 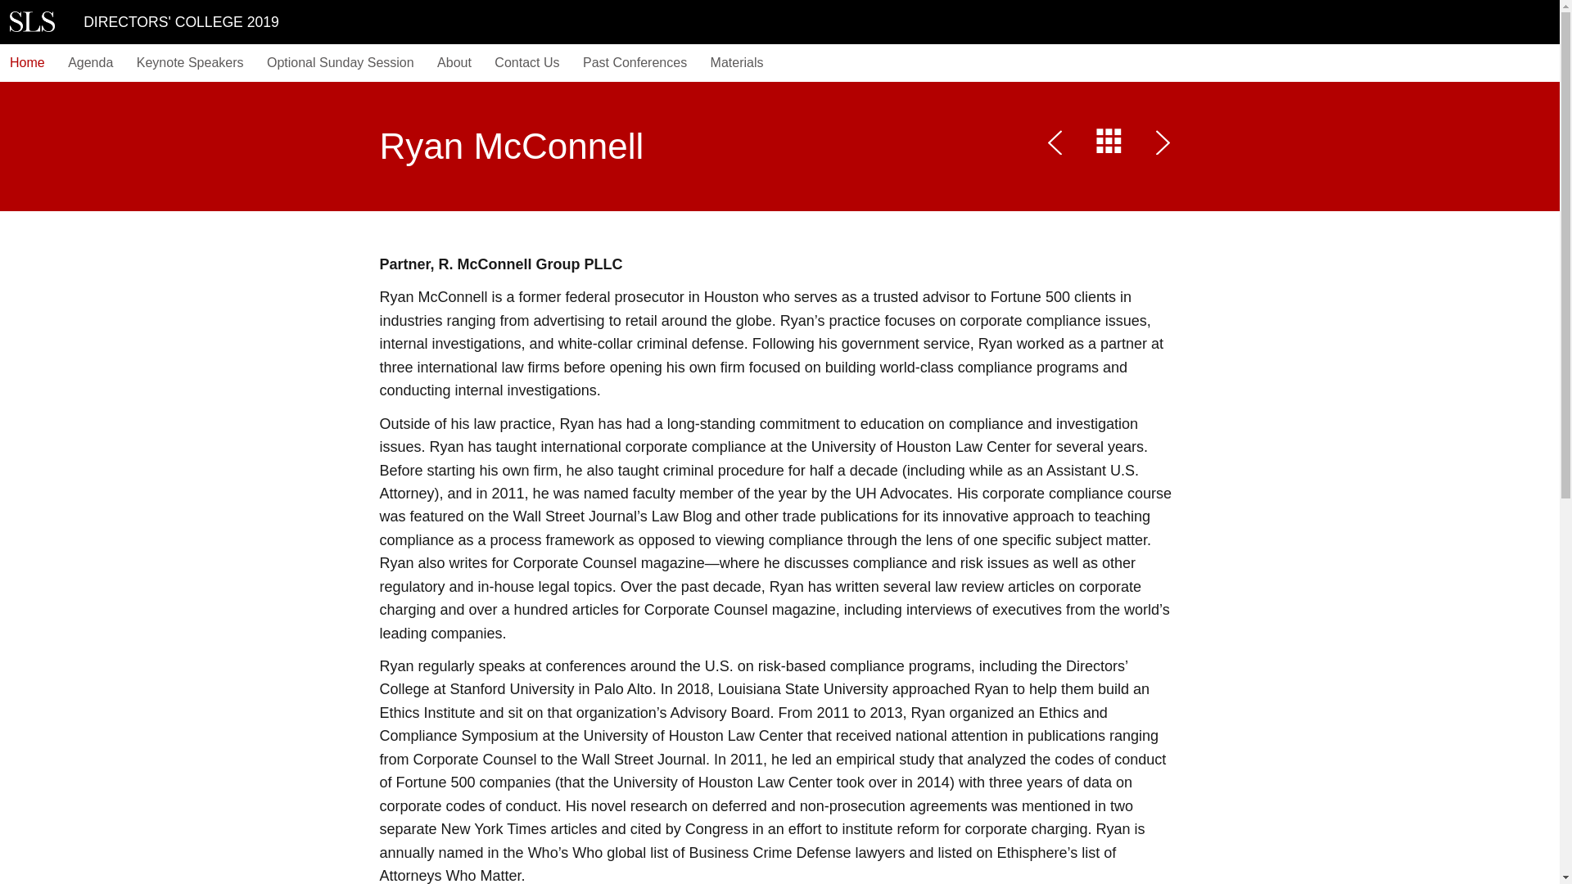 What do you see at coordinates (635, 63) in the screenshot?
I see `Past Conferences` at bounding box center [635, 63].